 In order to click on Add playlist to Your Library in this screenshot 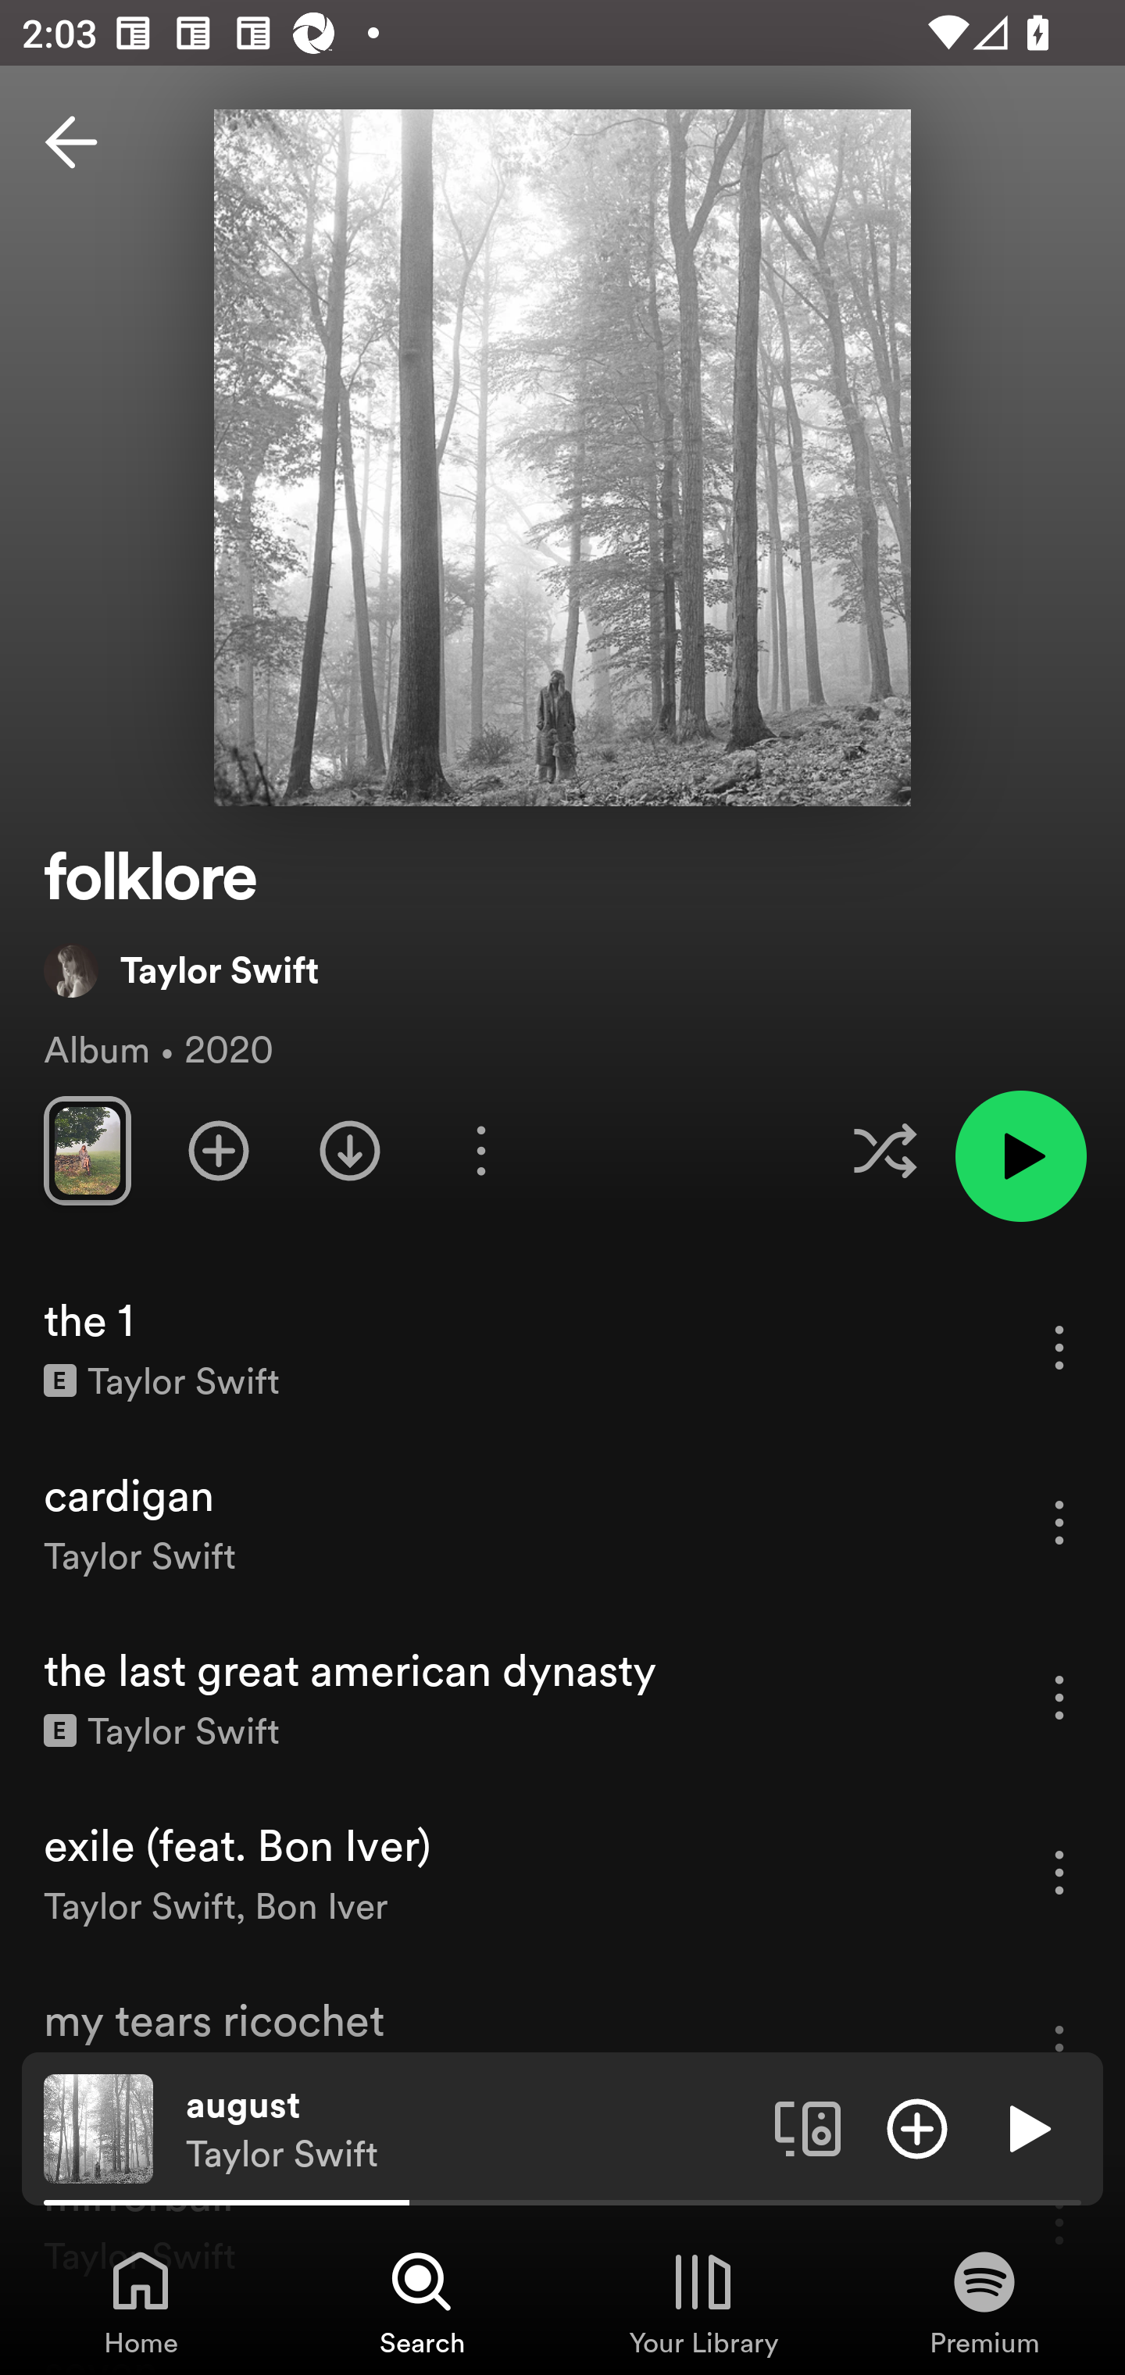, I will do `click(219, 1150)`.